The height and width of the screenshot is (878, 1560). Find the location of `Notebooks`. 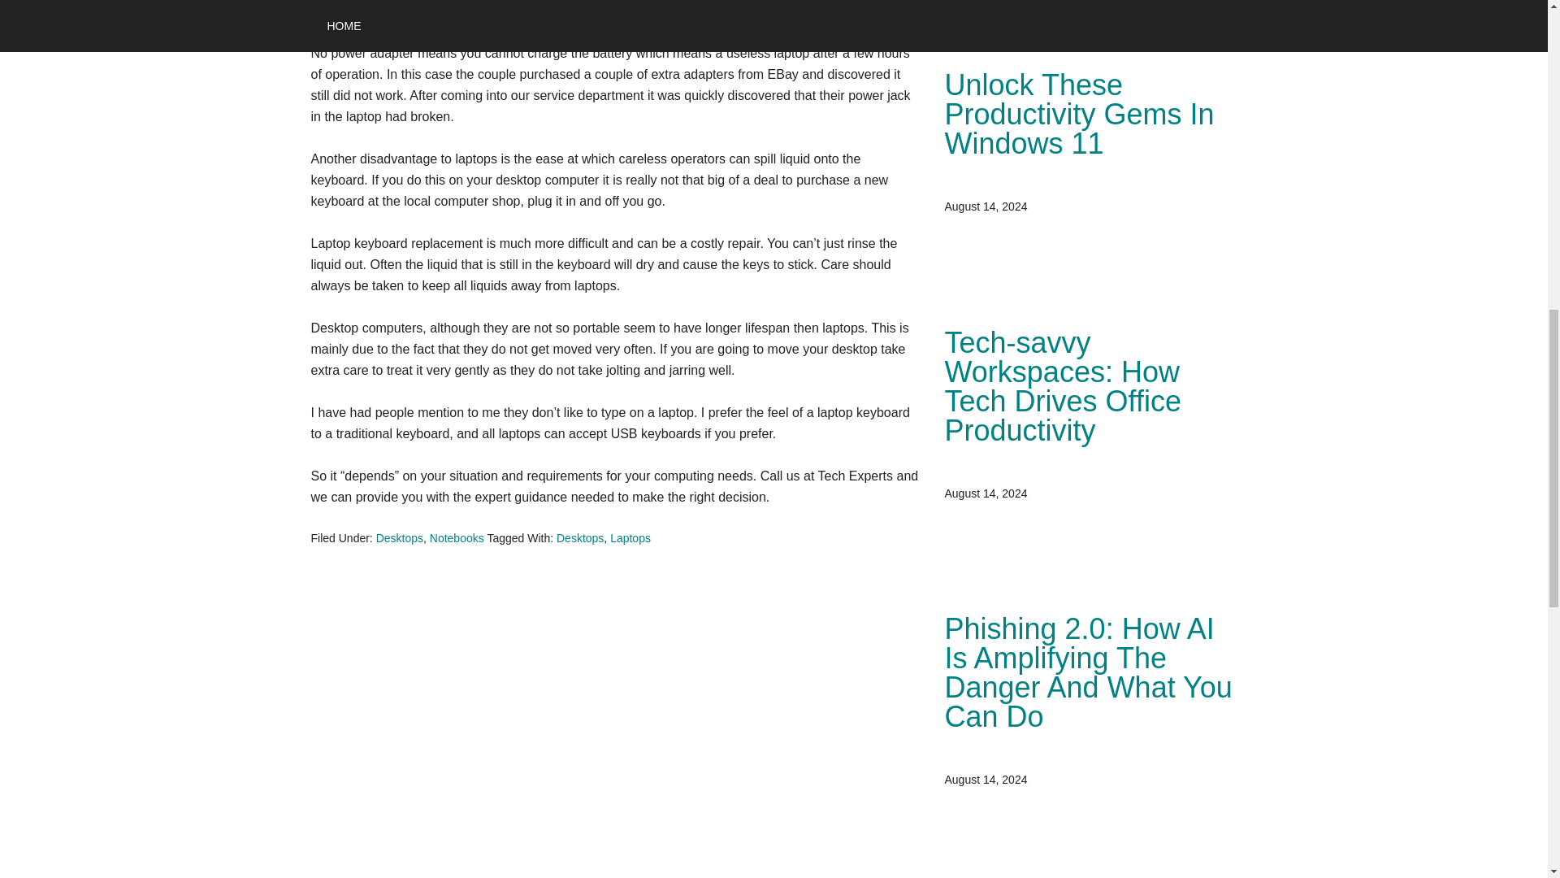

Notebooks is located at coordinates (457, 538).